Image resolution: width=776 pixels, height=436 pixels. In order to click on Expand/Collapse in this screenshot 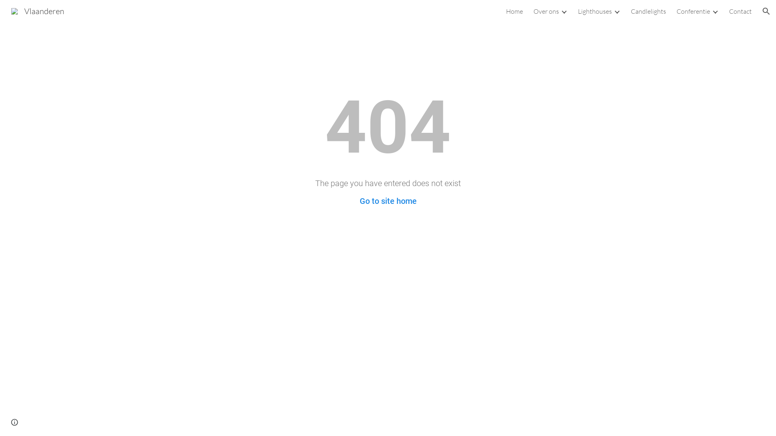, I will do `click(715, 11)`.